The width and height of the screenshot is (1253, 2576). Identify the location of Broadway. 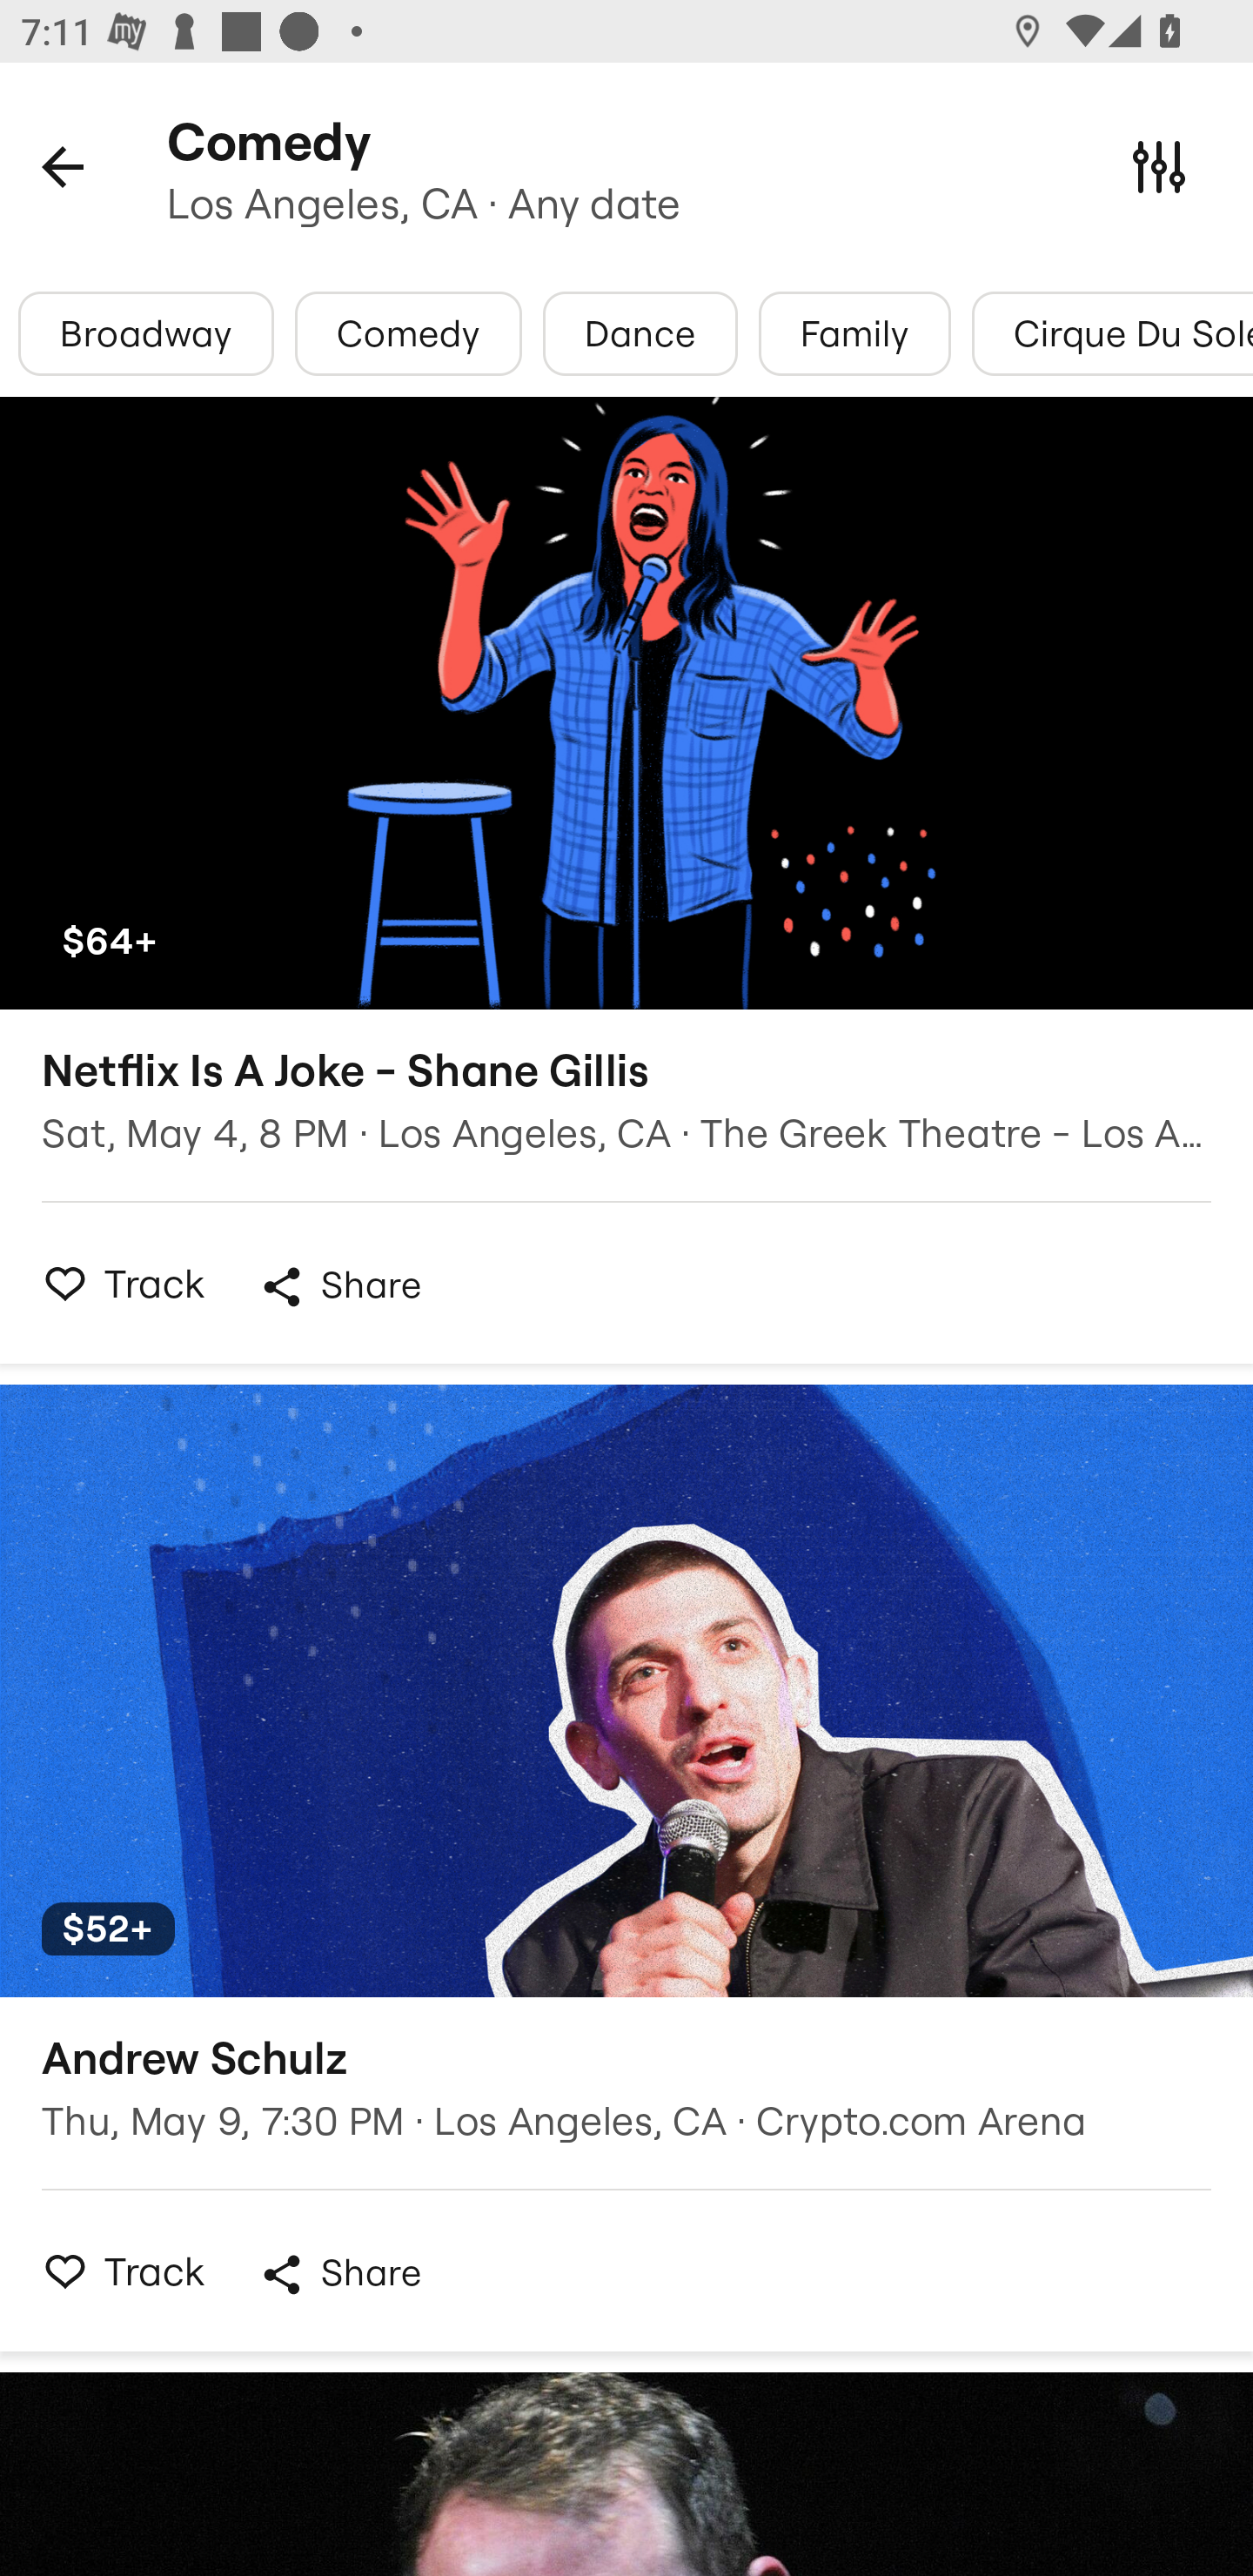
(146, 333).